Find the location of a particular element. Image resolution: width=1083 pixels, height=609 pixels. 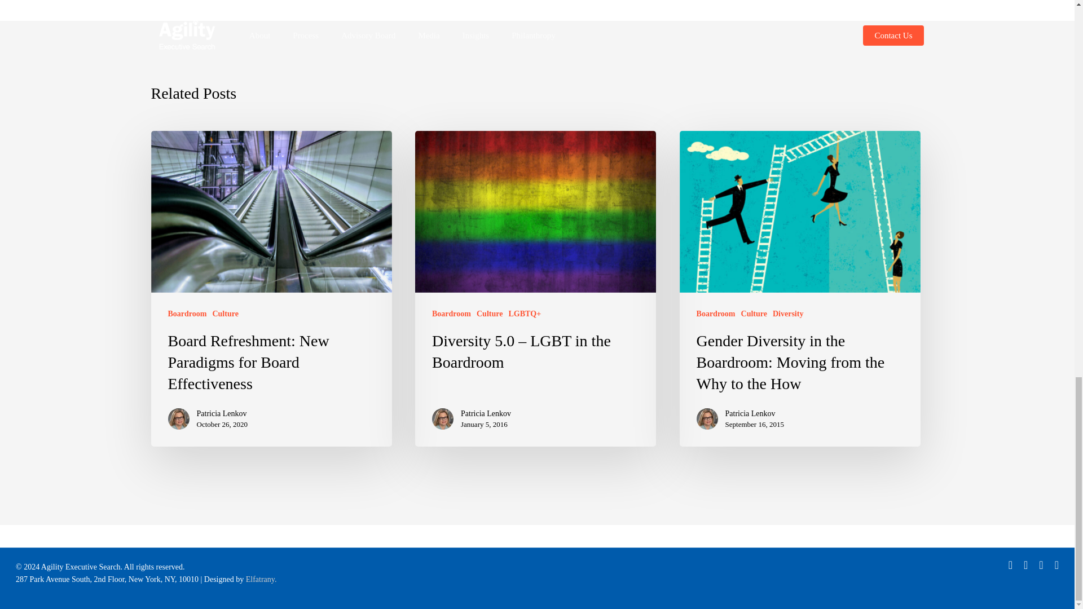

Patricia Lenkov is located at coordinates (486, 414).